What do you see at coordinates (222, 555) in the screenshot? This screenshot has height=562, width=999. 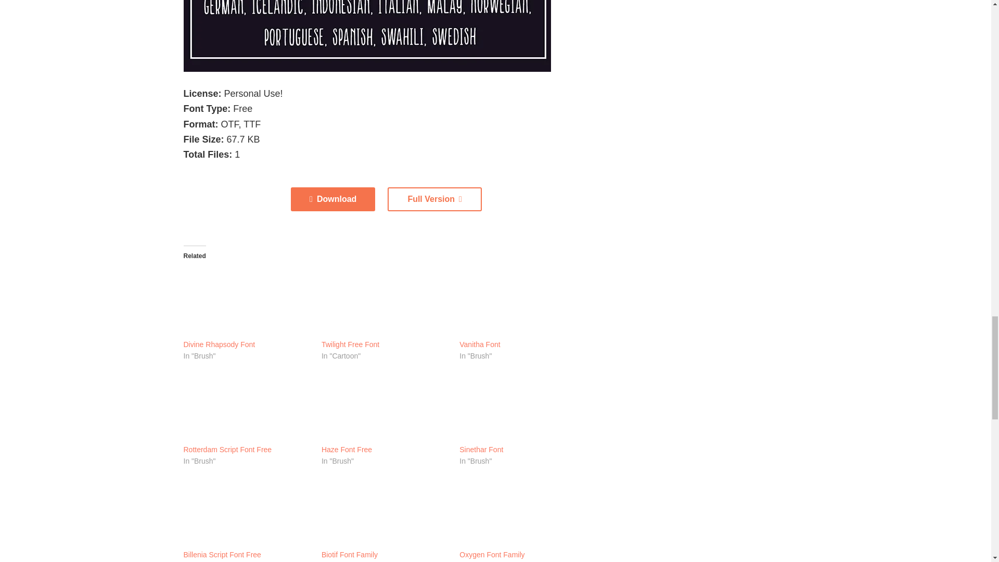 I see `Billenia Script Font Free` at bounding box center [222, 555].